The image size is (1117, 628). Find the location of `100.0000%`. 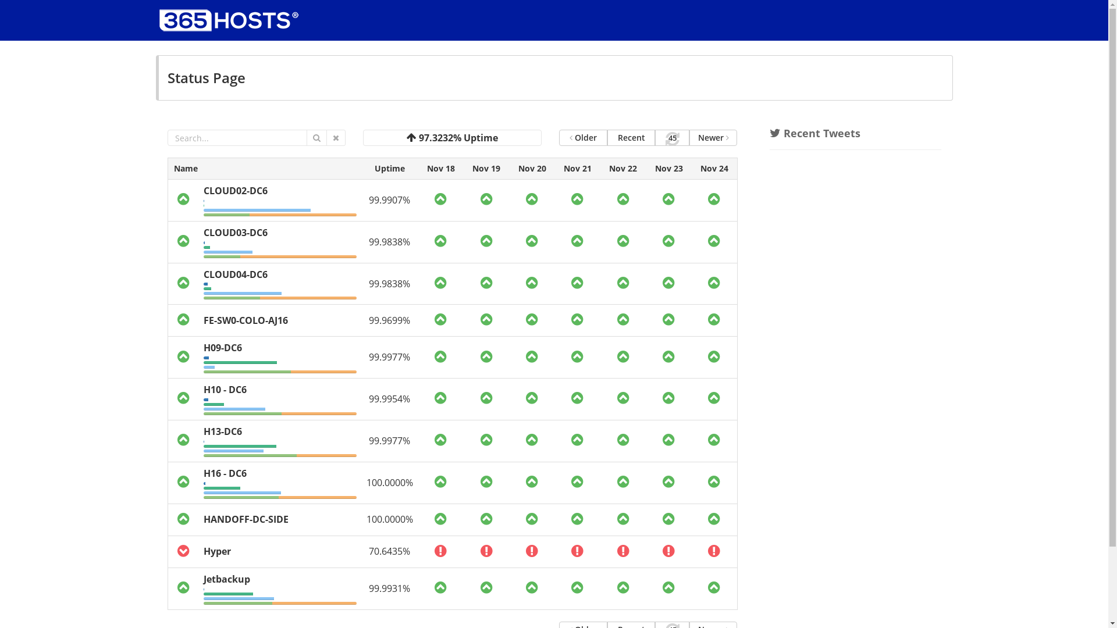

100.0000% is located at coordinates (390, 519).